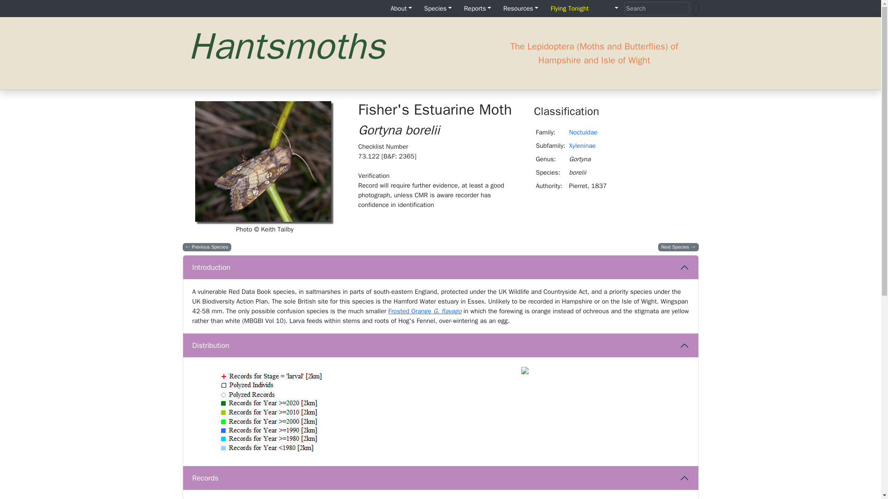 The height and width of the screenshot is (499, 888). What do you see at coordinates (440, 267) in the screenshot?
I see `Introduction` at bounding box center [440, 267].